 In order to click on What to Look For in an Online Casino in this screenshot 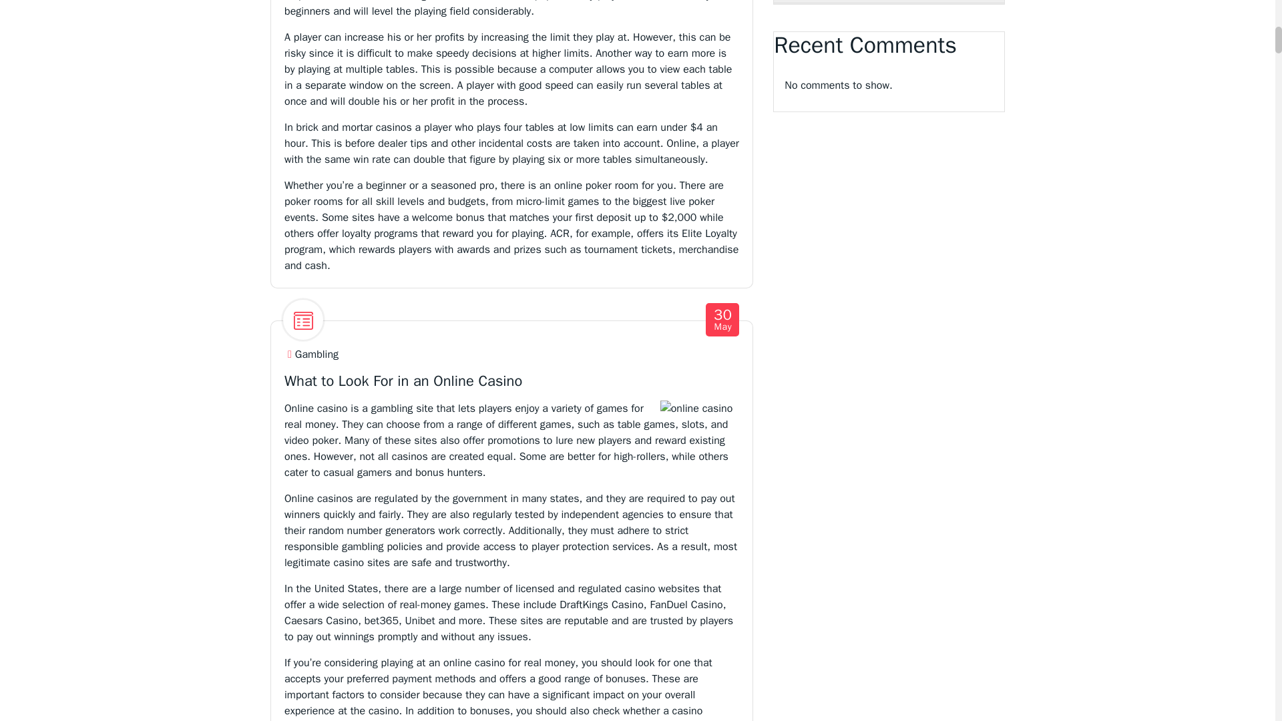, I will do `click(403, 381)`.